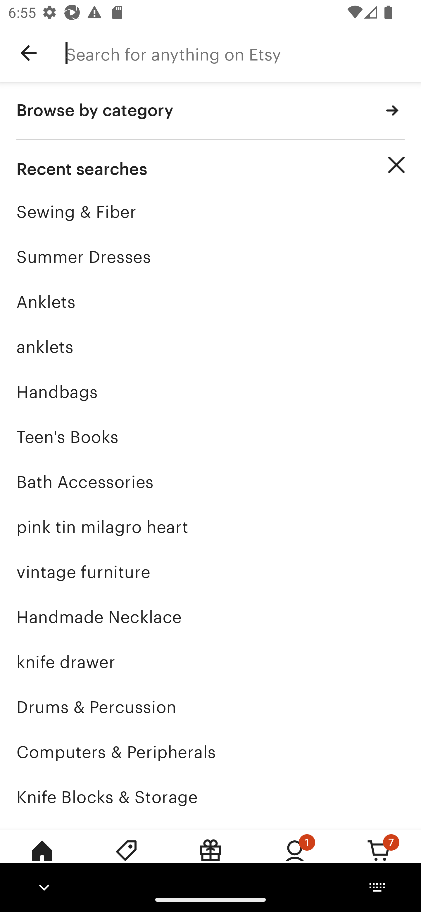 The image size is (421, 912). Describe the element at coordinates (210, 257) in the screenshot. I see `Summer Dresses` at that location.